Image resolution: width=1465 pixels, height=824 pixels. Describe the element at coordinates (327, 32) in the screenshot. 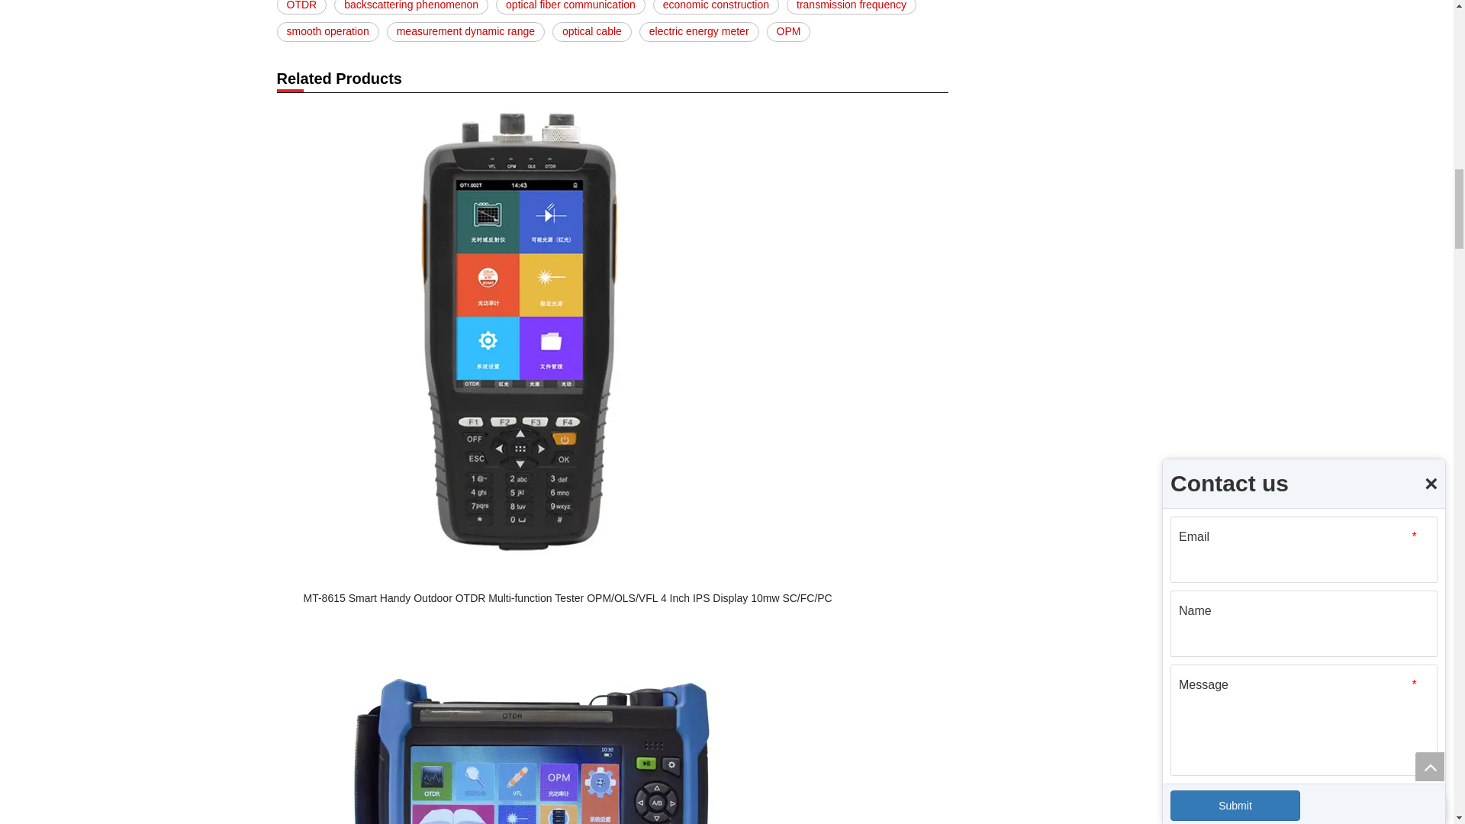

I see `smooth operation` at that location.